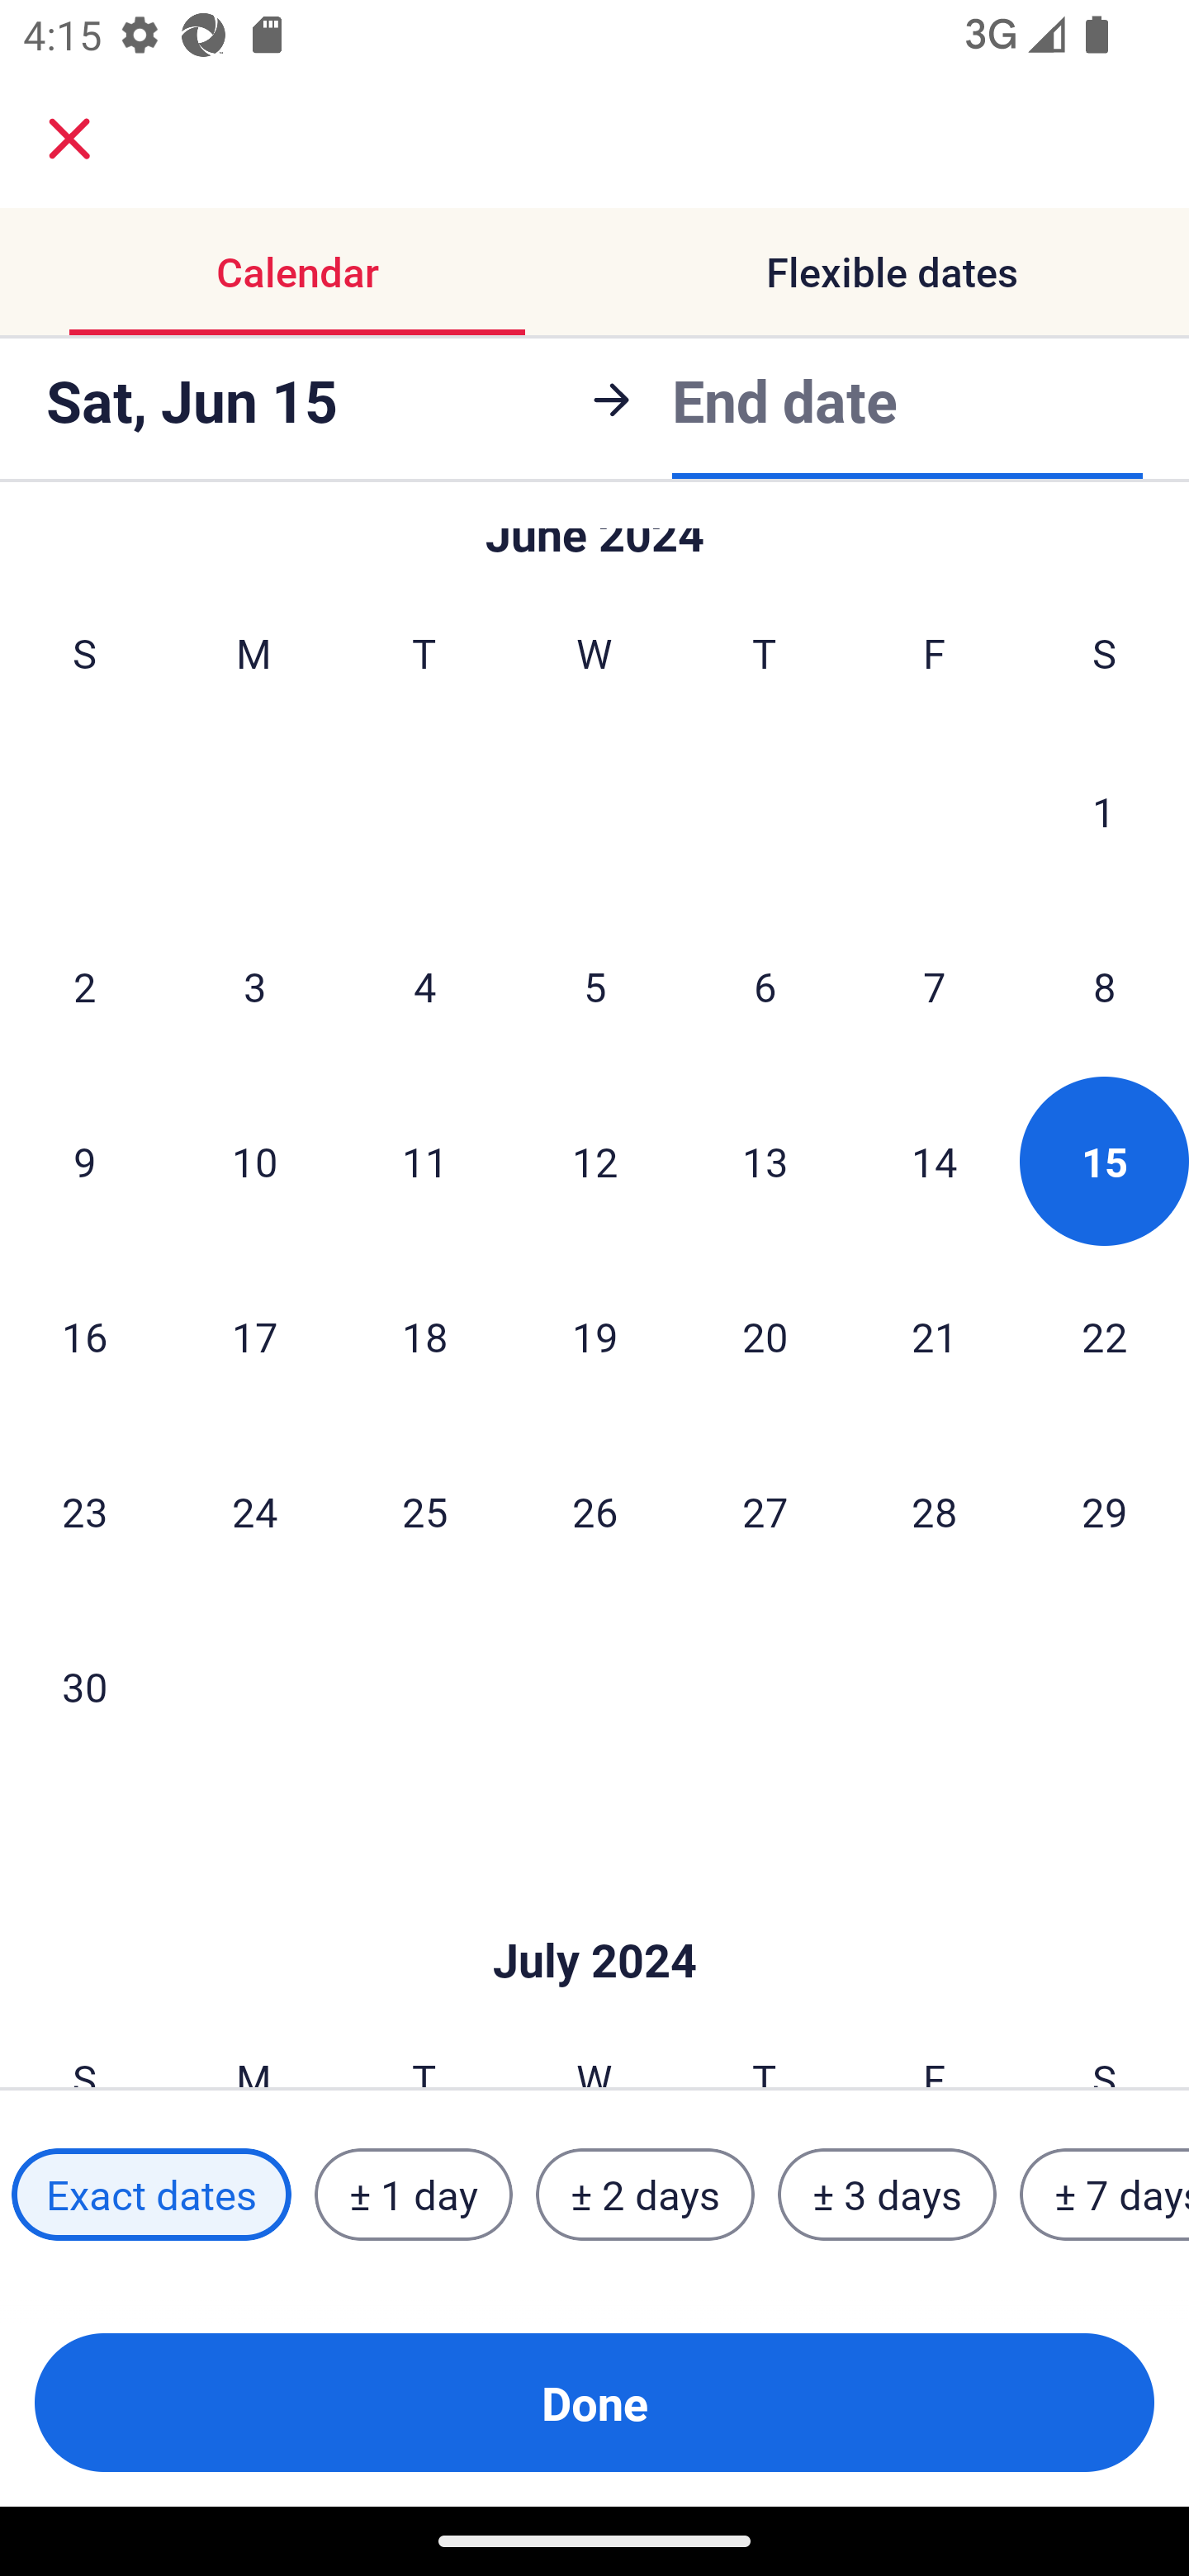 The image size is (1189, 2576). I want to click on End date, so click(784, 395).